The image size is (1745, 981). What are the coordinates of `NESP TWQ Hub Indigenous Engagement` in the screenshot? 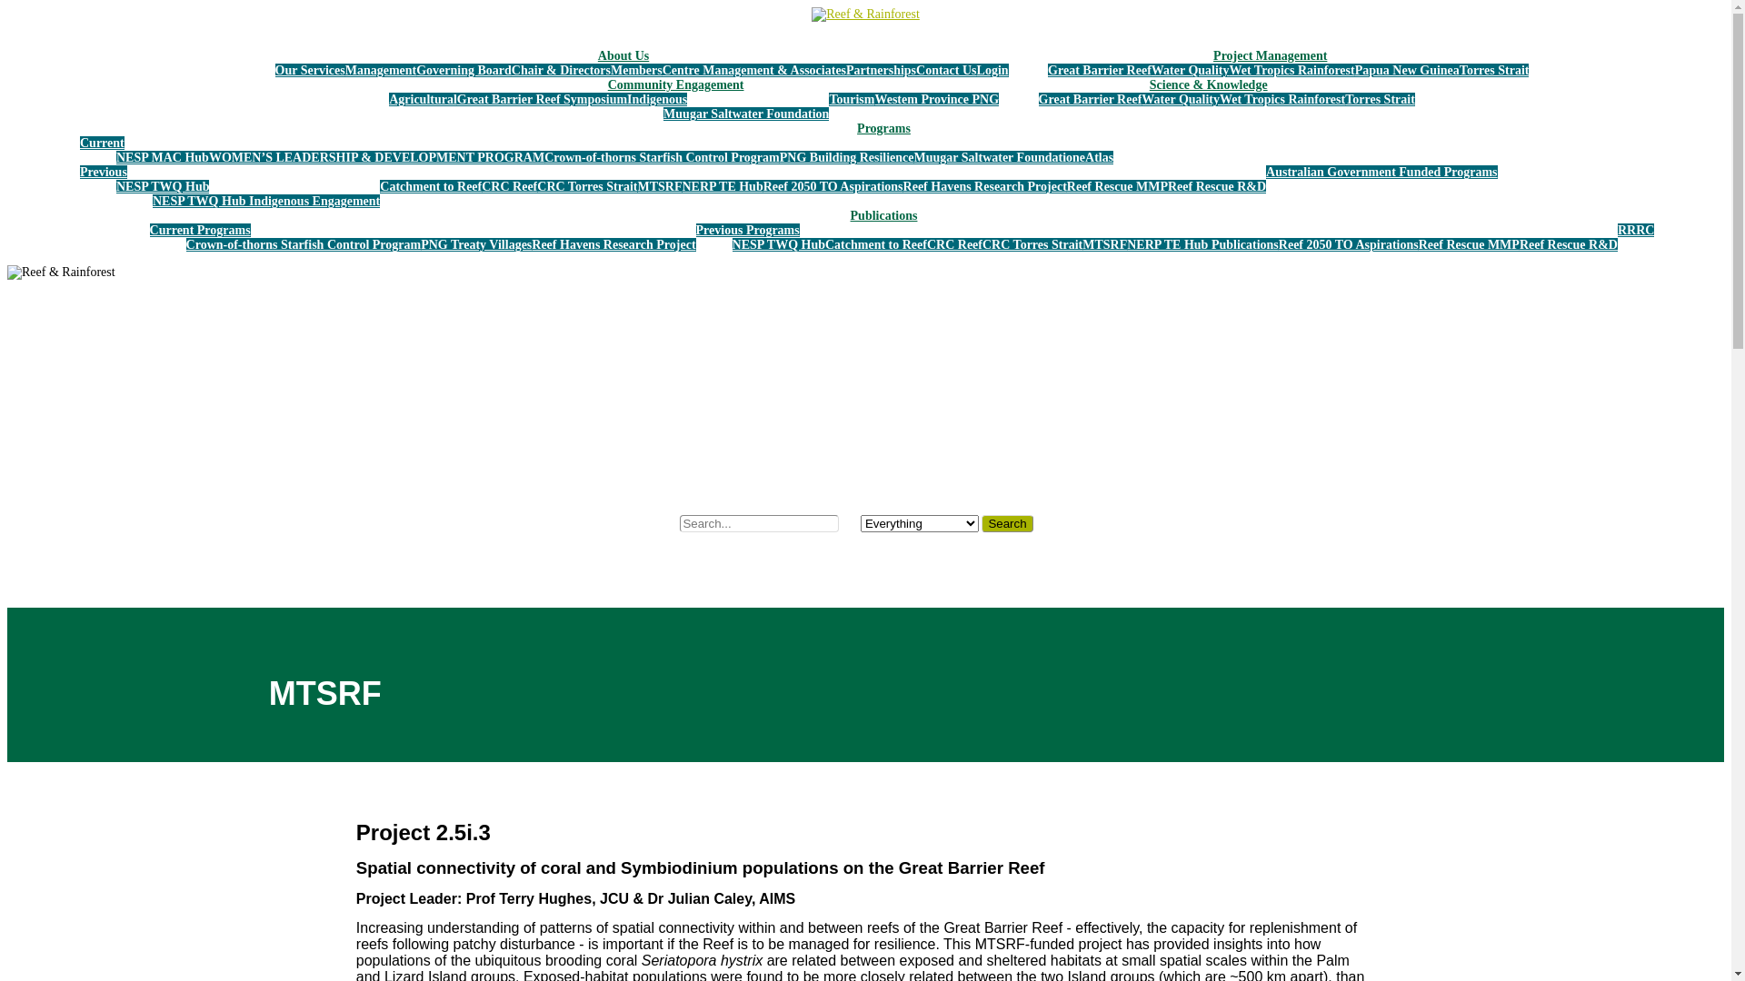 It's located at (266, 202).